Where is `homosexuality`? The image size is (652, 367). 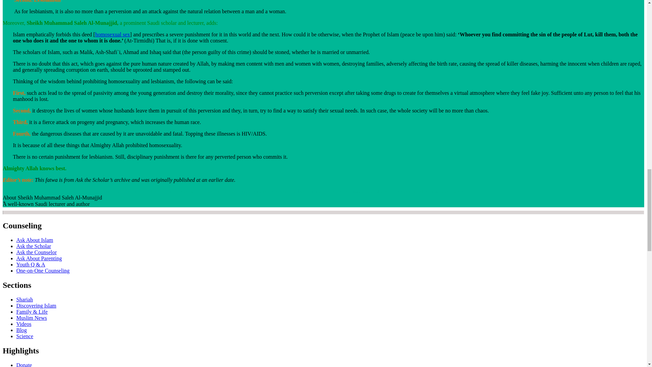 homosexuality is located at coordinates (18, 192).